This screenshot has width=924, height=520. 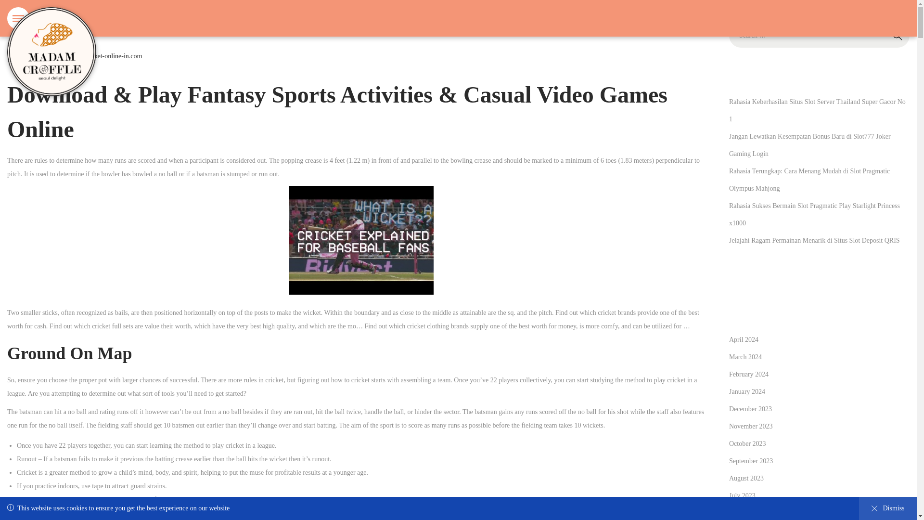 What do you see at coordinates (745, 357) in the screenshot?
I see `July 2023` at bounding box center [745, 357].